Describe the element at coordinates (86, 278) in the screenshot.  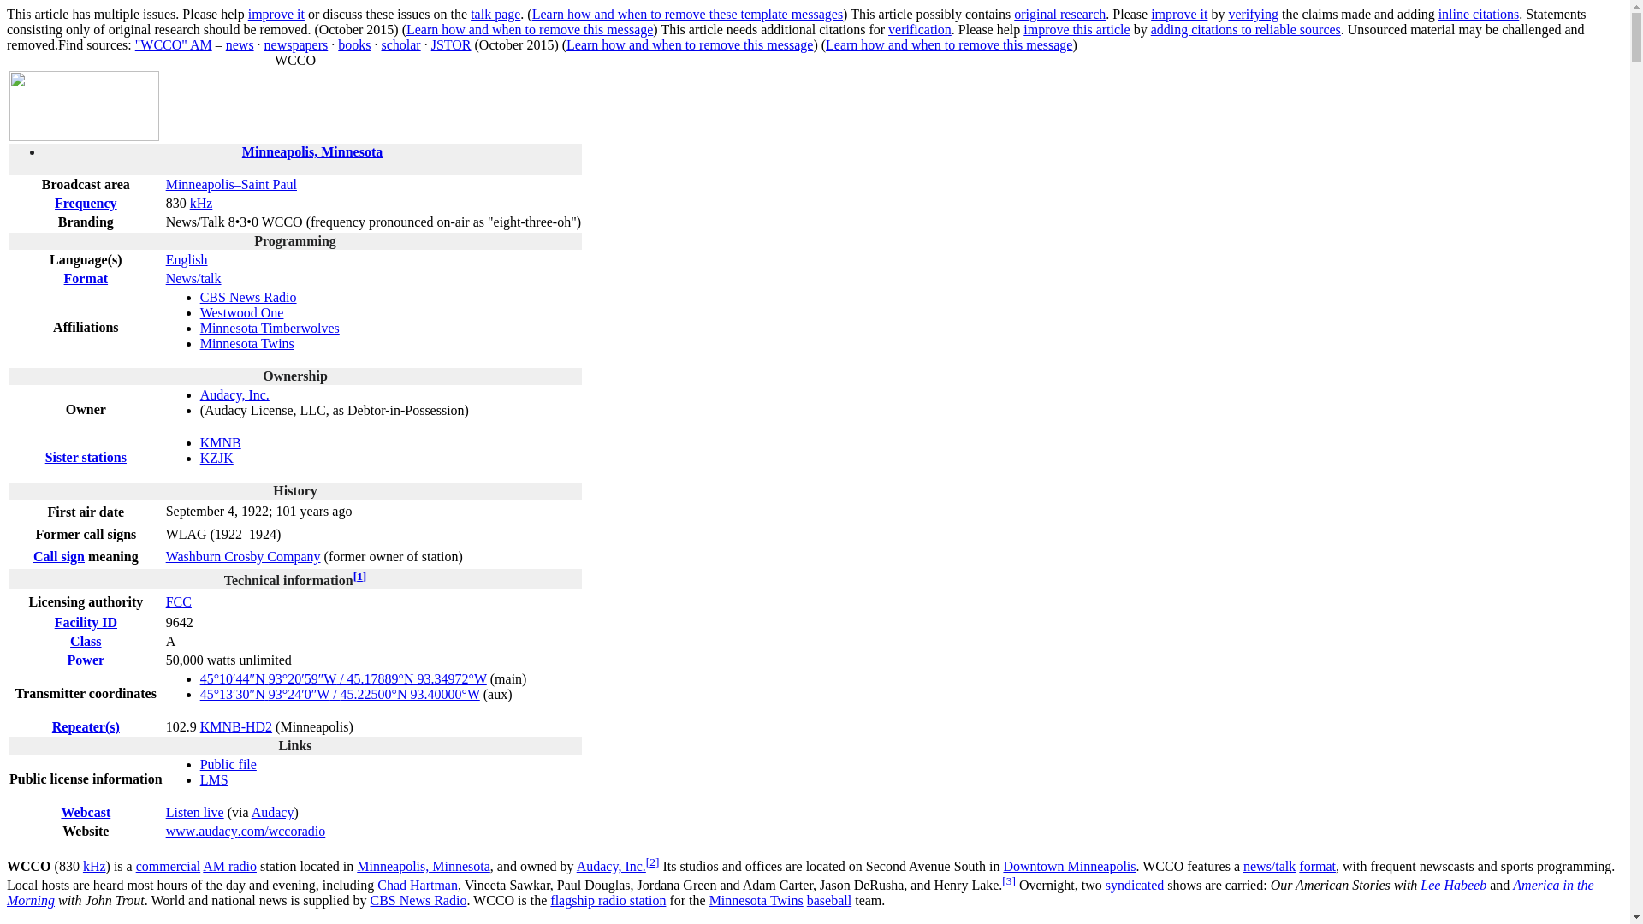
I see `Format` at that location.